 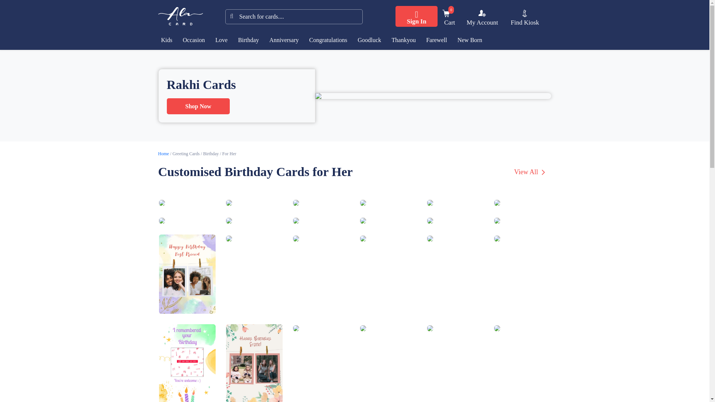 I want to click on My Account, so click(x=483, y=18).